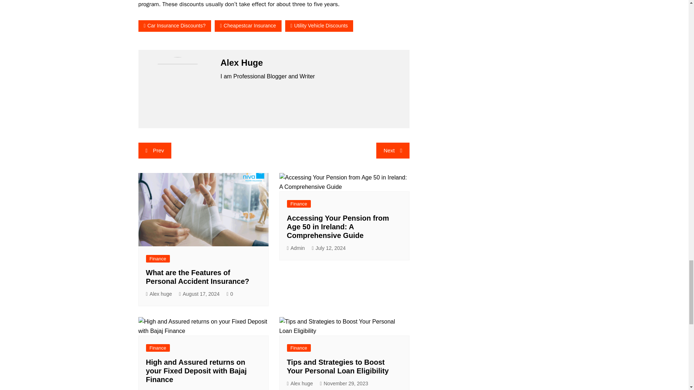 The height and width of the screenshot is (390, 694). What do you see at coordinates (158, 259) in the screenshot?
I see `Finance` at bounding box center [158, 259].